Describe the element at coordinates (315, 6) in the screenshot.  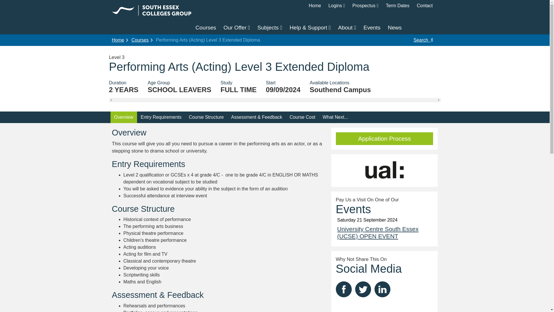
I see `Home` at that location.